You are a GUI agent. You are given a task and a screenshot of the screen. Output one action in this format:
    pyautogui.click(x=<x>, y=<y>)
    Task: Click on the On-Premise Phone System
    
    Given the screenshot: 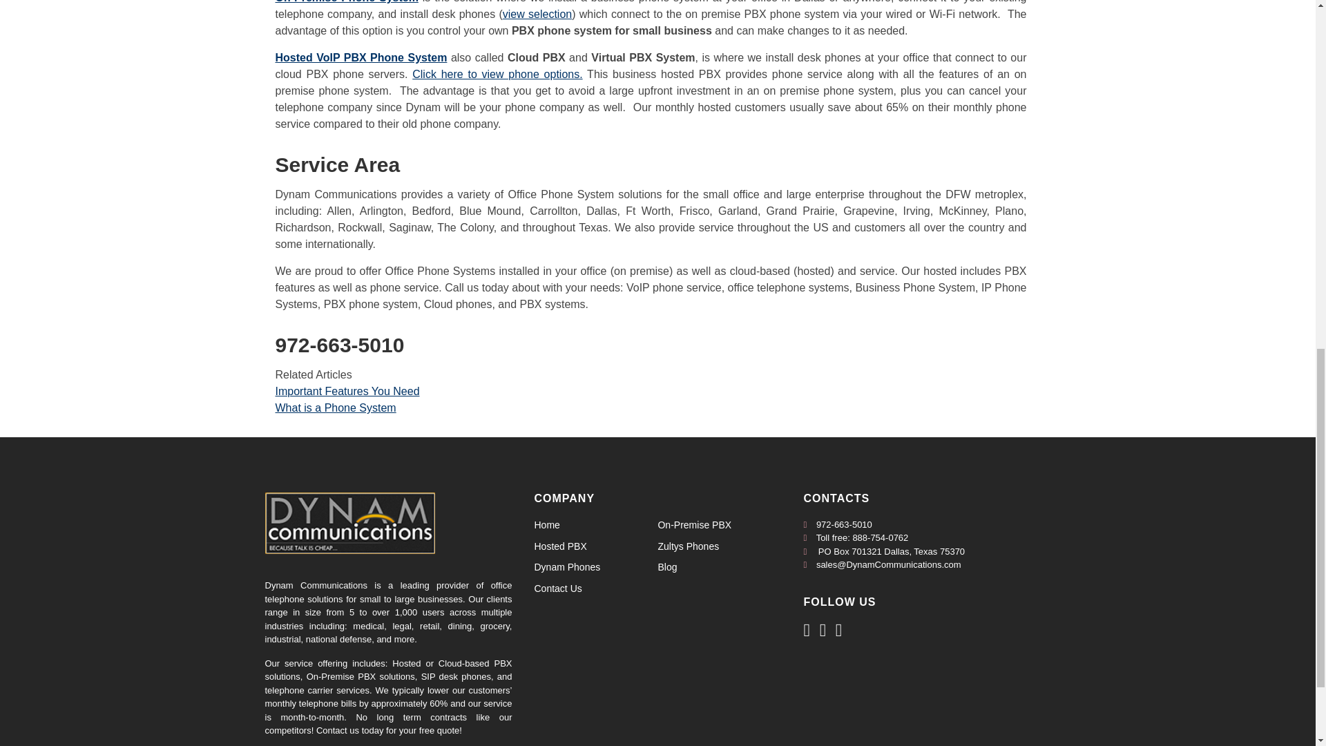 What is the action you would take?
    pyautogui.click(x=345, y=1)
    